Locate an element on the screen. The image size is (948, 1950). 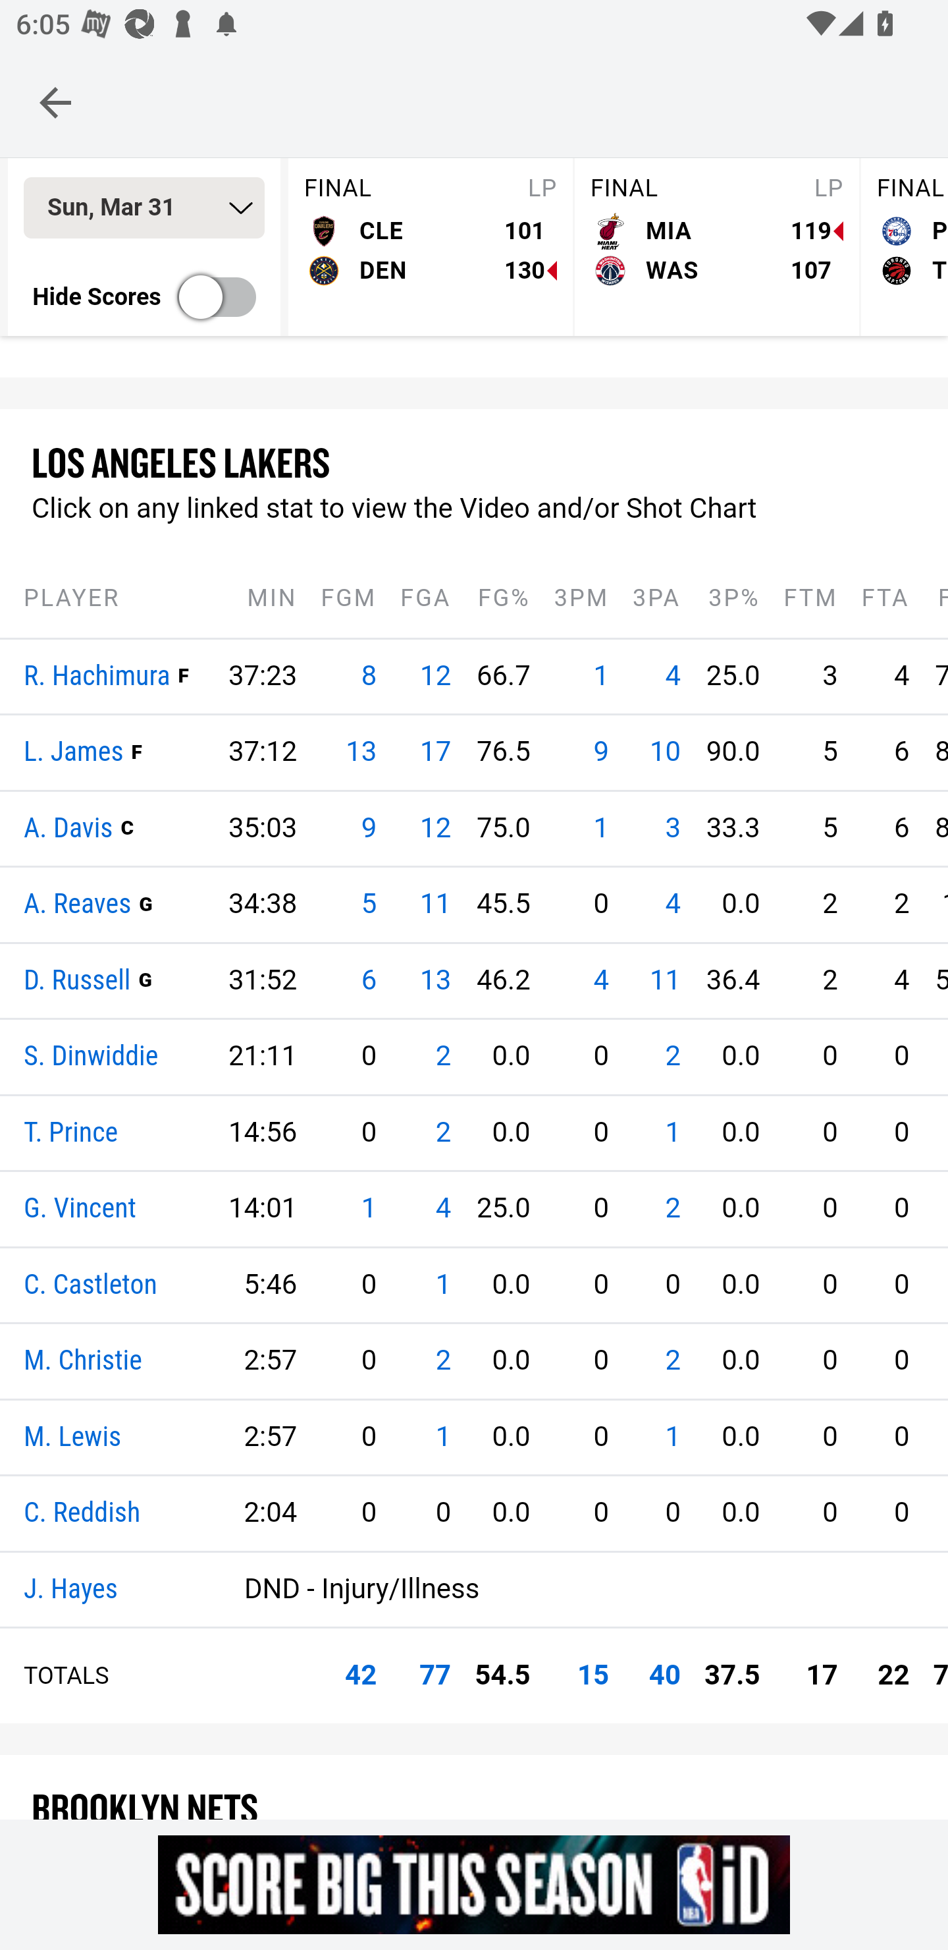
A. Davis A .  Davis is located at coordinates (69, 829).